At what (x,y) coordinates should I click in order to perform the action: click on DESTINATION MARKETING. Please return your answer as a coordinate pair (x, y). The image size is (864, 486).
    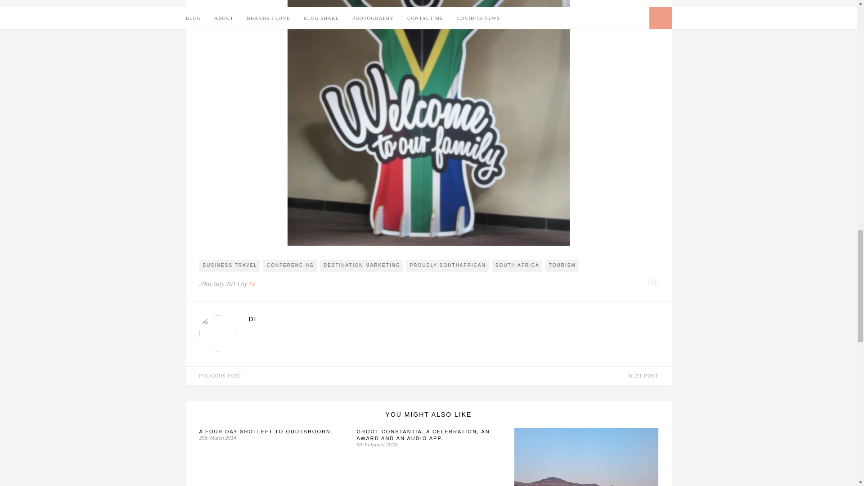
    Looking at the image, I should click on (361, 265).